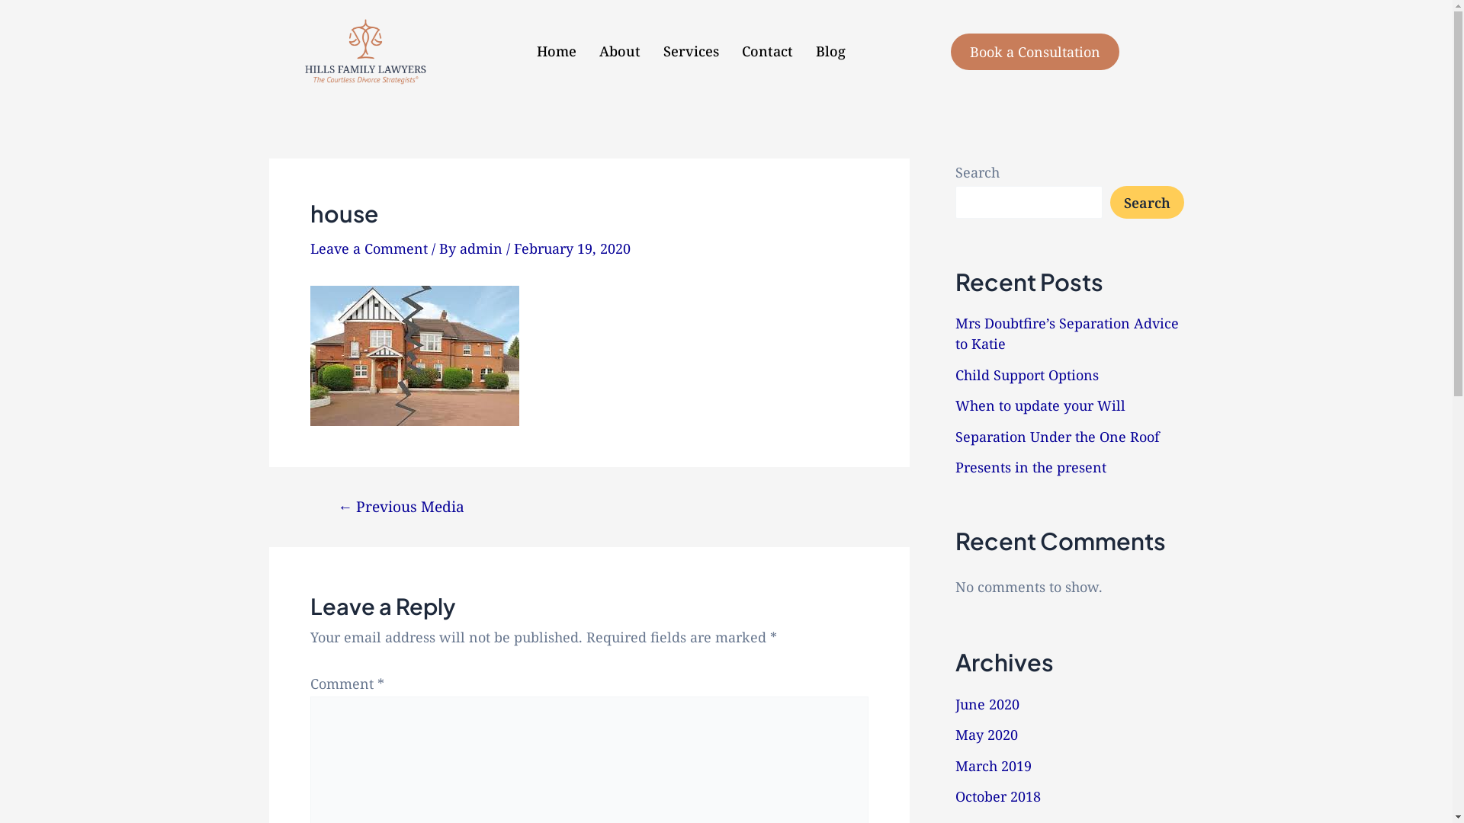  What do you see at coordinates (993, 766) in the screenshot?
I see `March 2019` at bounding box center [993, 766].